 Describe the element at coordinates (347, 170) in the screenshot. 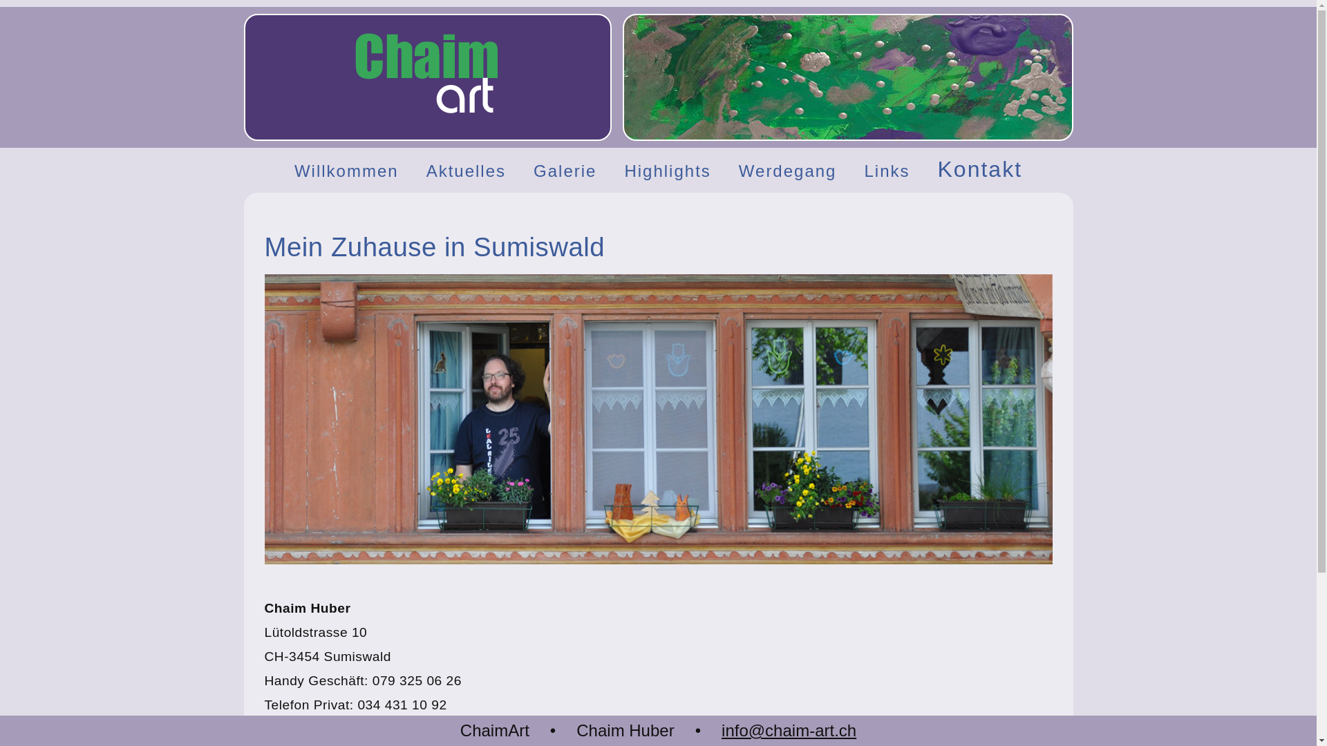

I see `Willkommen` at that location.